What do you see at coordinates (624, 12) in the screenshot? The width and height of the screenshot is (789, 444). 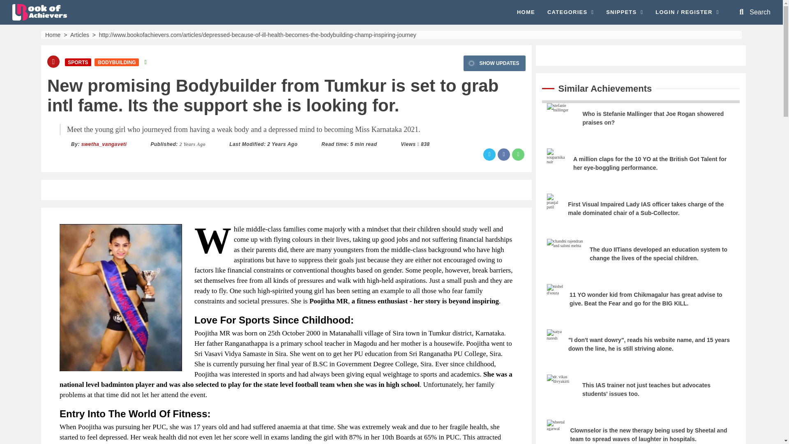 I see `SNIPPETS  ` at bounding box center [624, 12].